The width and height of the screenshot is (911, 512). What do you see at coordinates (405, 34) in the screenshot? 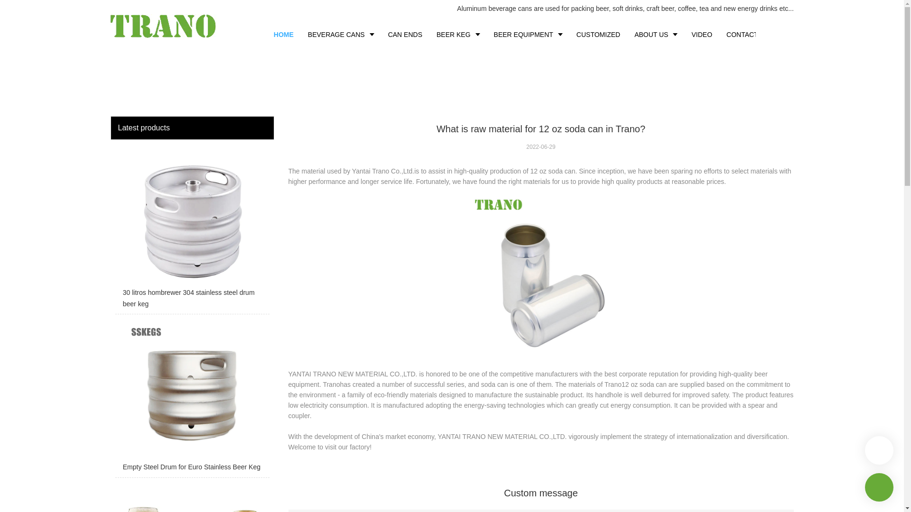
I see `CAN ENDS` at bounding box center [405, 34].